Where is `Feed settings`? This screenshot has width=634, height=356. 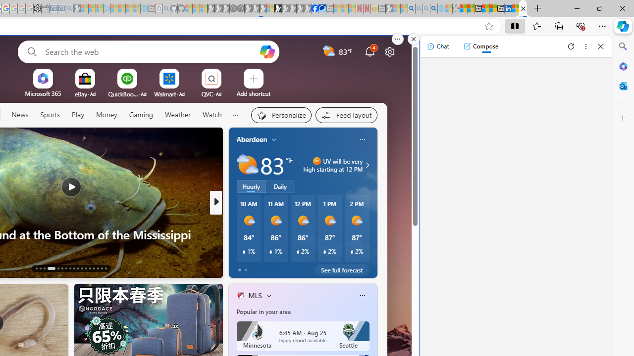
Feed settings is located at coordinates (346, 115).